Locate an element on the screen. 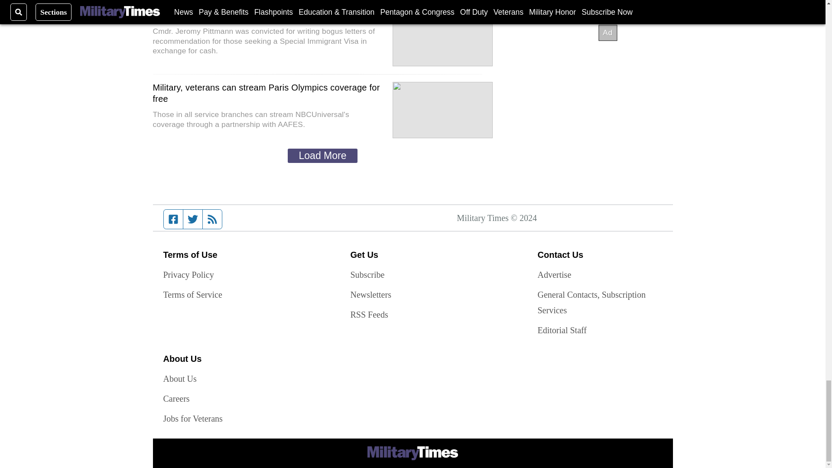 The width and height of the screenshot is (832, 468). Twitter feed is located at coordinates (192, 219).